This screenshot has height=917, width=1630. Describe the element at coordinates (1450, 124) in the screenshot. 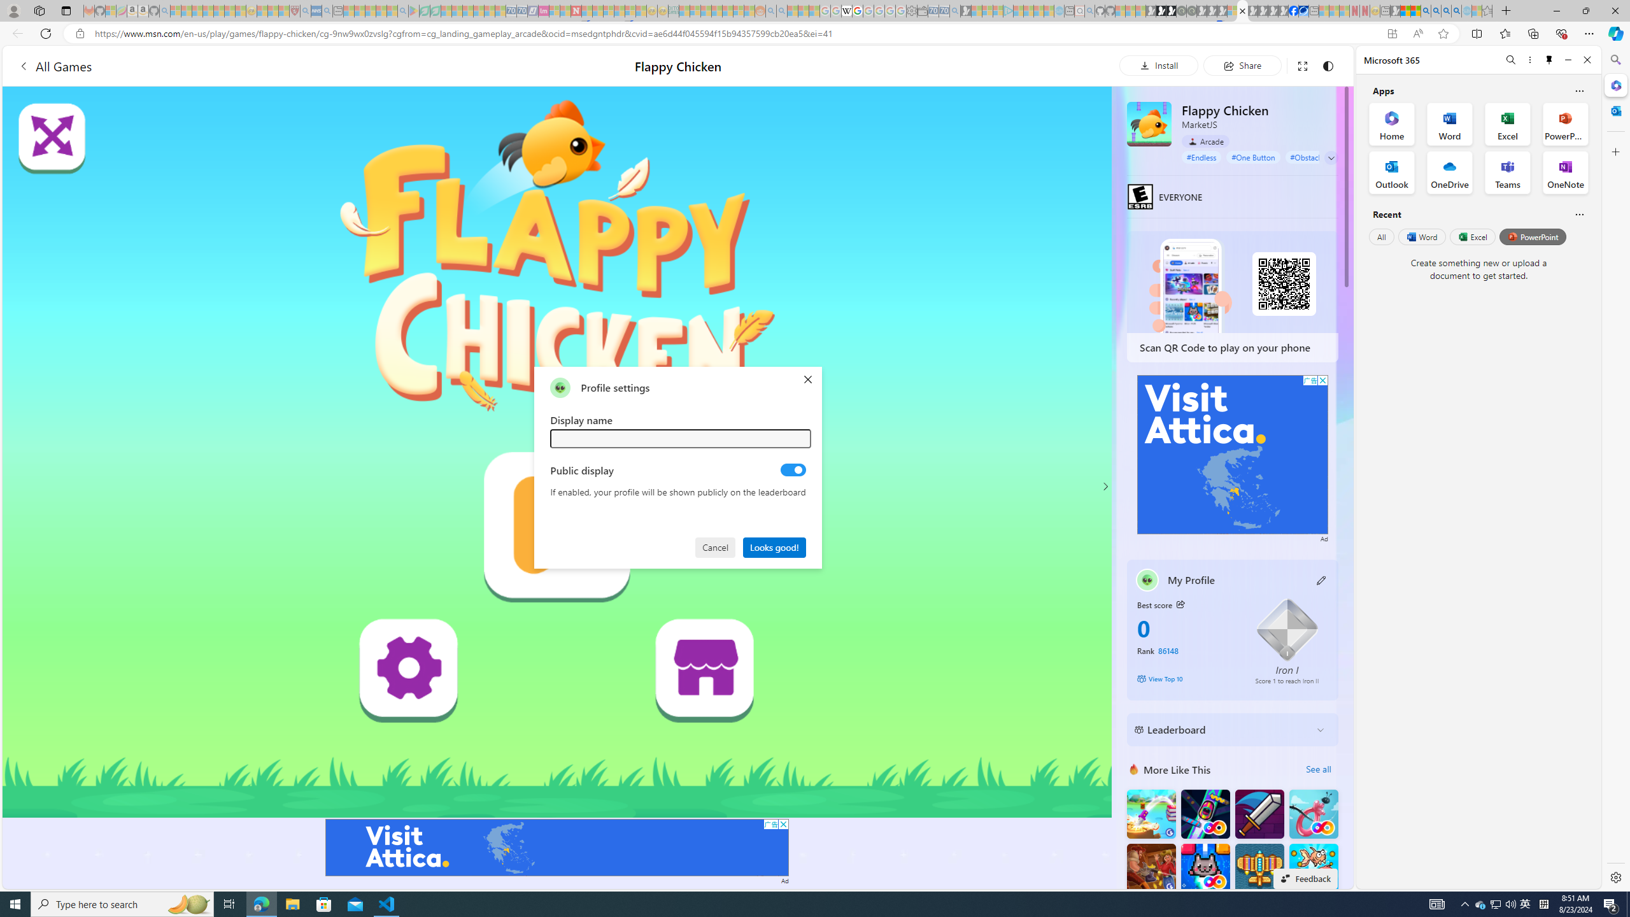

I see `Word Office App` at that location.